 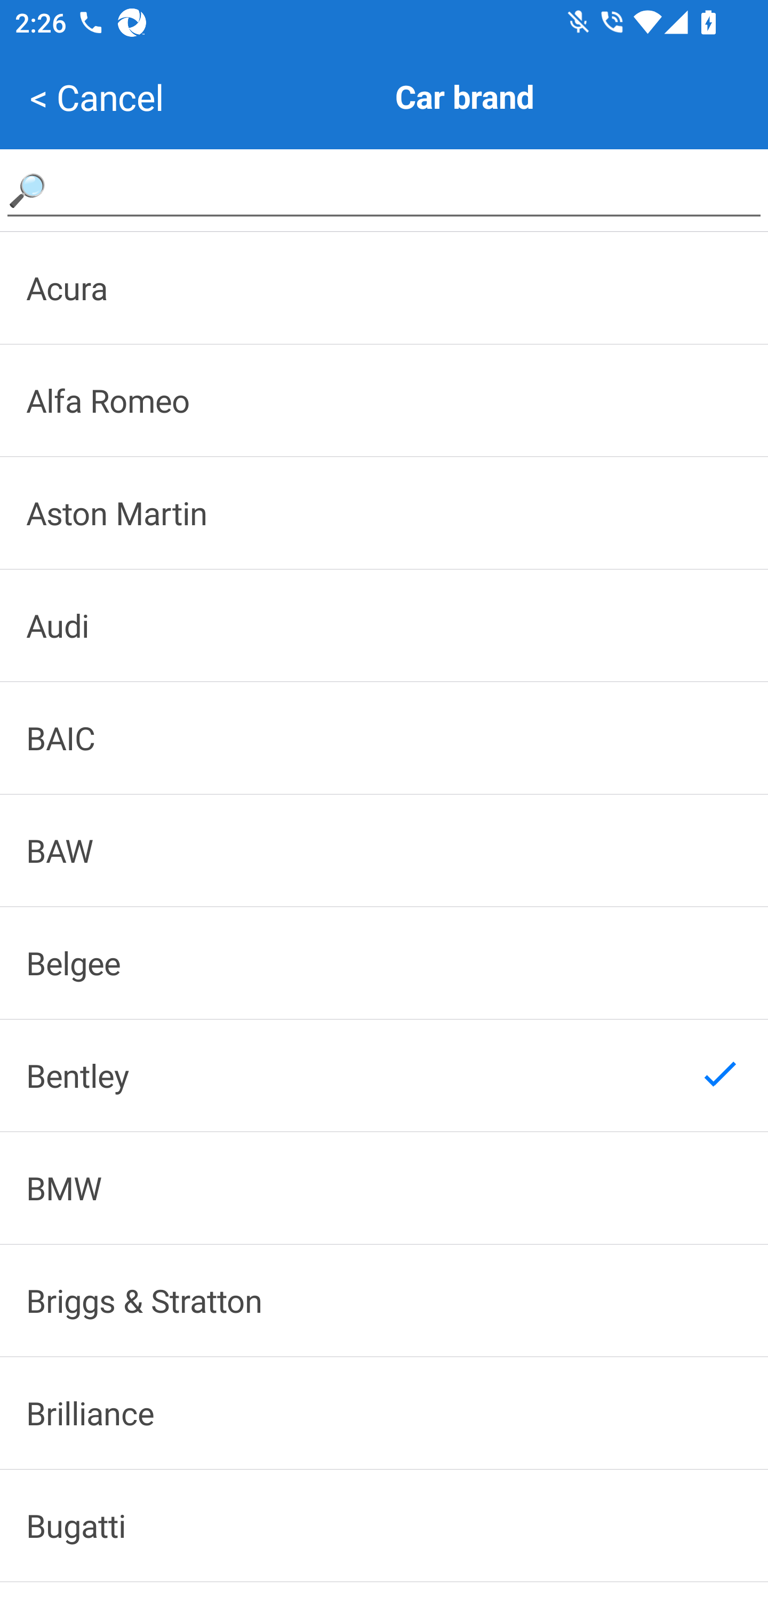 I want to click on BAIC, so click(x=384, y=738).